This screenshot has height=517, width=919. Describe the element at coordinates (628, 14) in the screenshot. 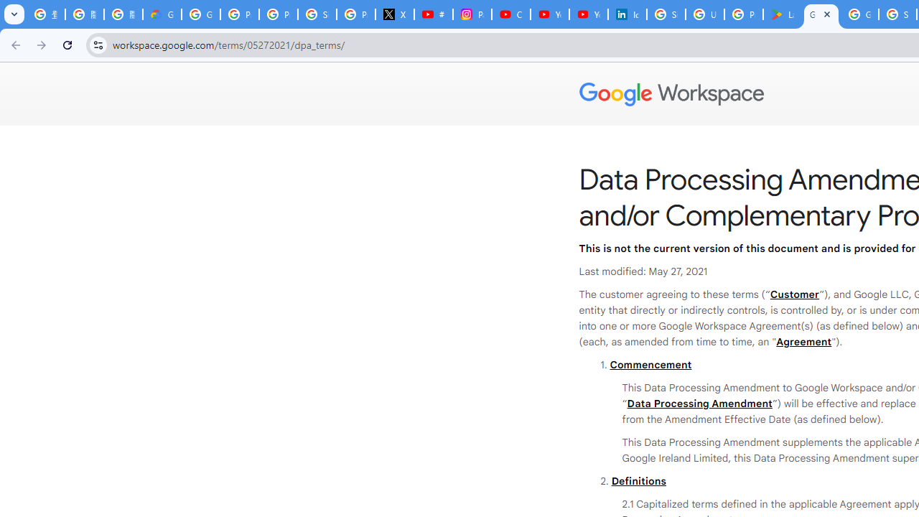

I see `Identity verification via Persona | LinkedIn Help` at that location.